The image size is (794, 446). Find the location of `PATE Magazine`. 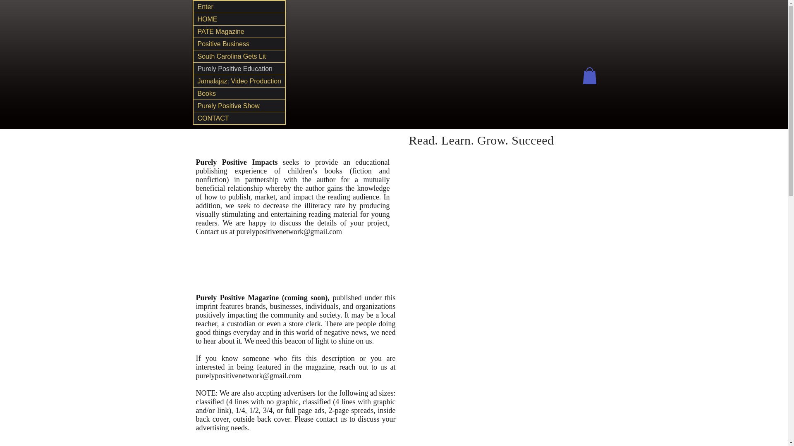

PATE Magazine is located at coordinates (239, 31).